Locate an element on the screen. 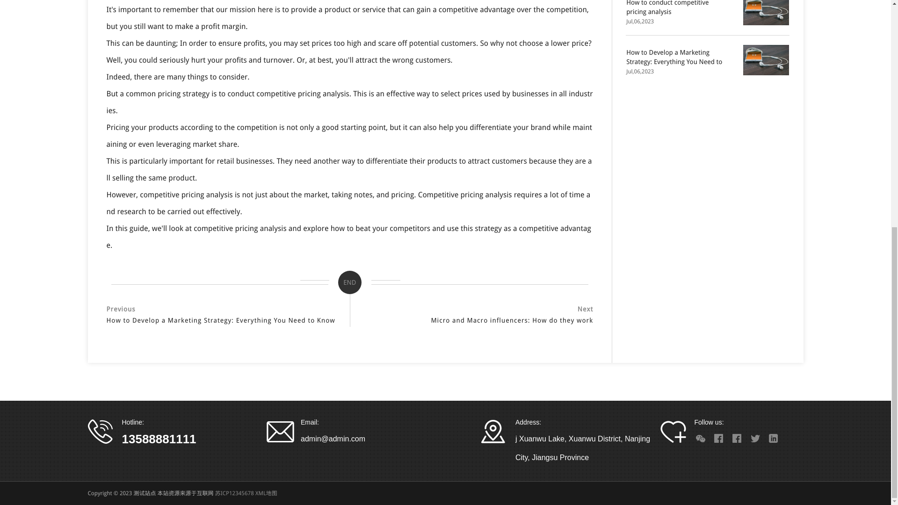 This screenshot has width=898, height=505. Micro and Macro influencers: How do they work is located at coordinates (477, 320).